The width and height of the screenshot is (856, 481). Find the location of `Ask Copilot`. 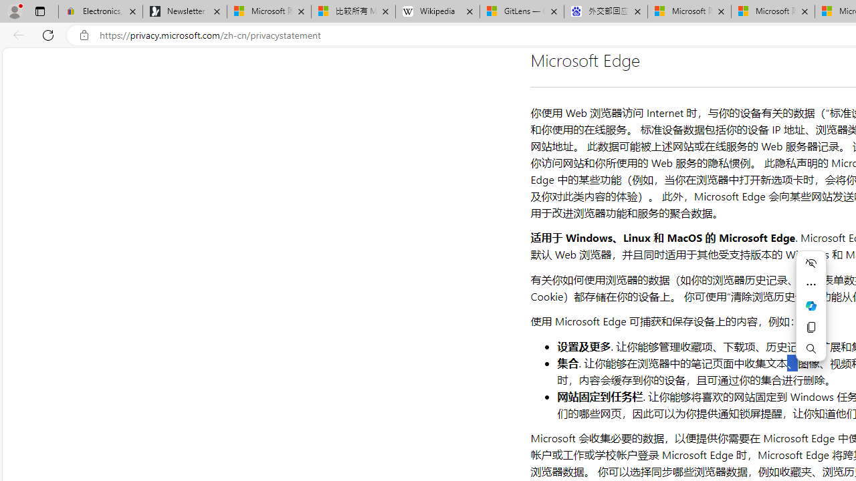

Ask Copilot is located at coordinates (811, 306).